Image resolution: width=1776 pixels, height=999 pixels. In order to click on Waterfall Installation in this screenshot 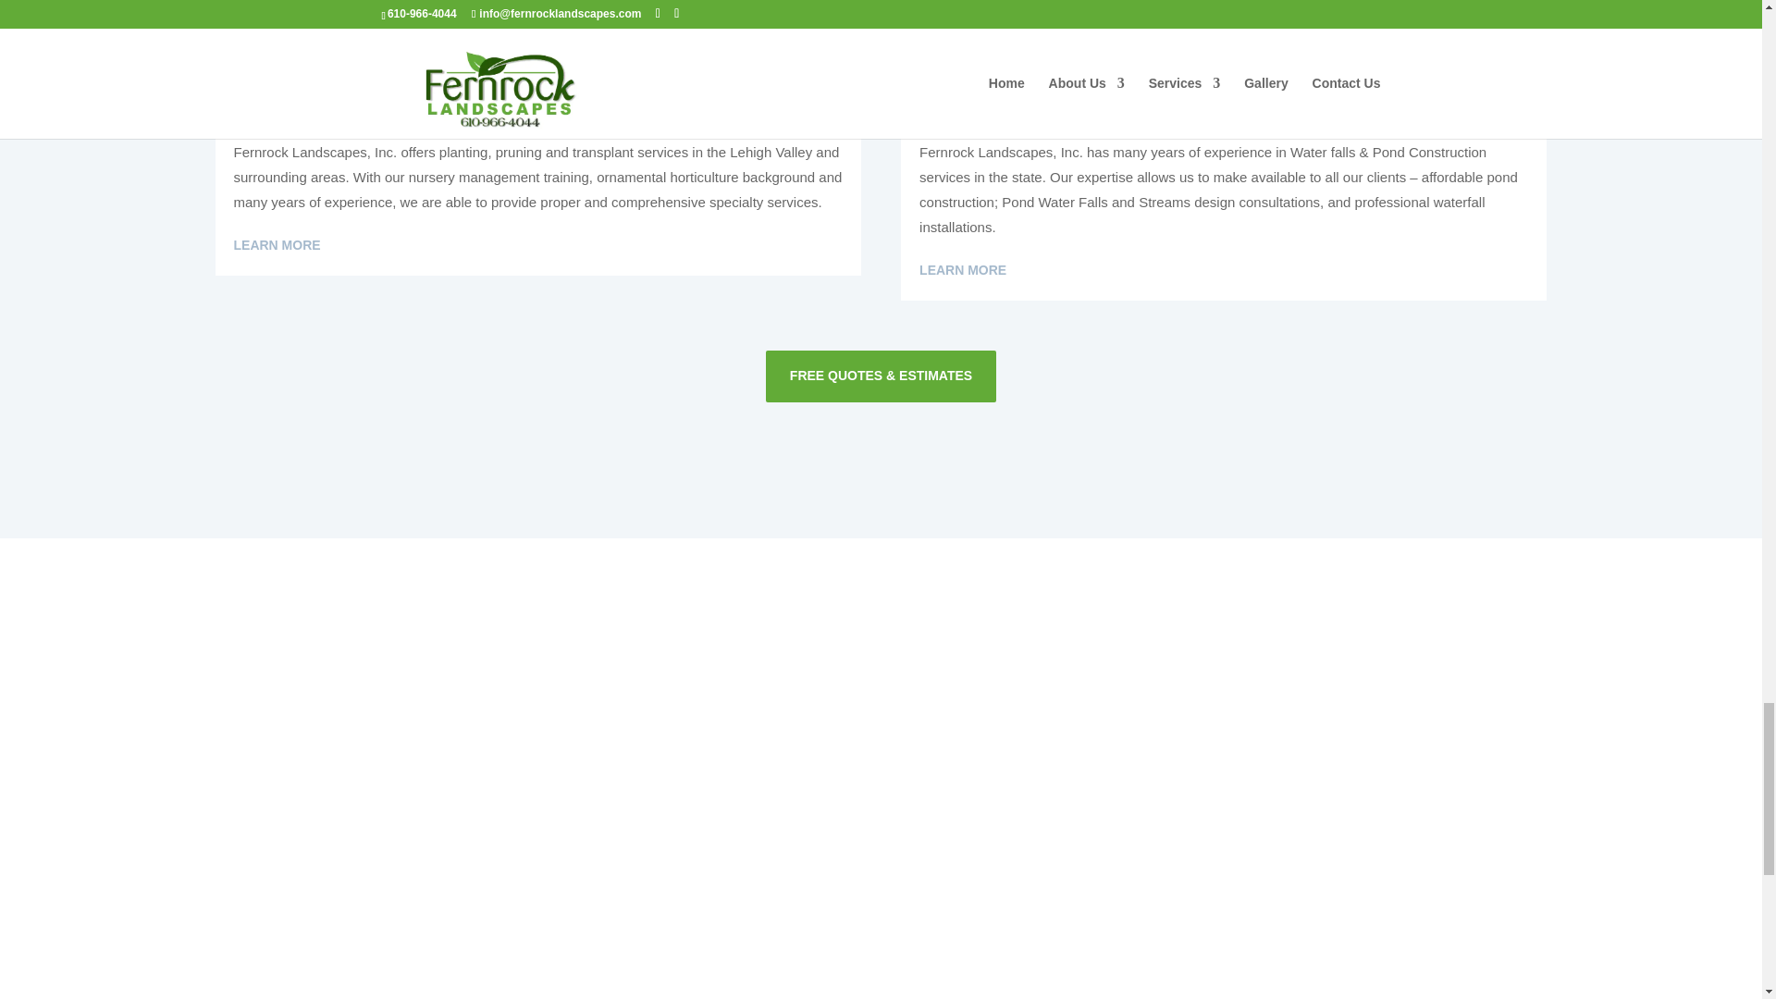, I will do `click(1223, 35)`.